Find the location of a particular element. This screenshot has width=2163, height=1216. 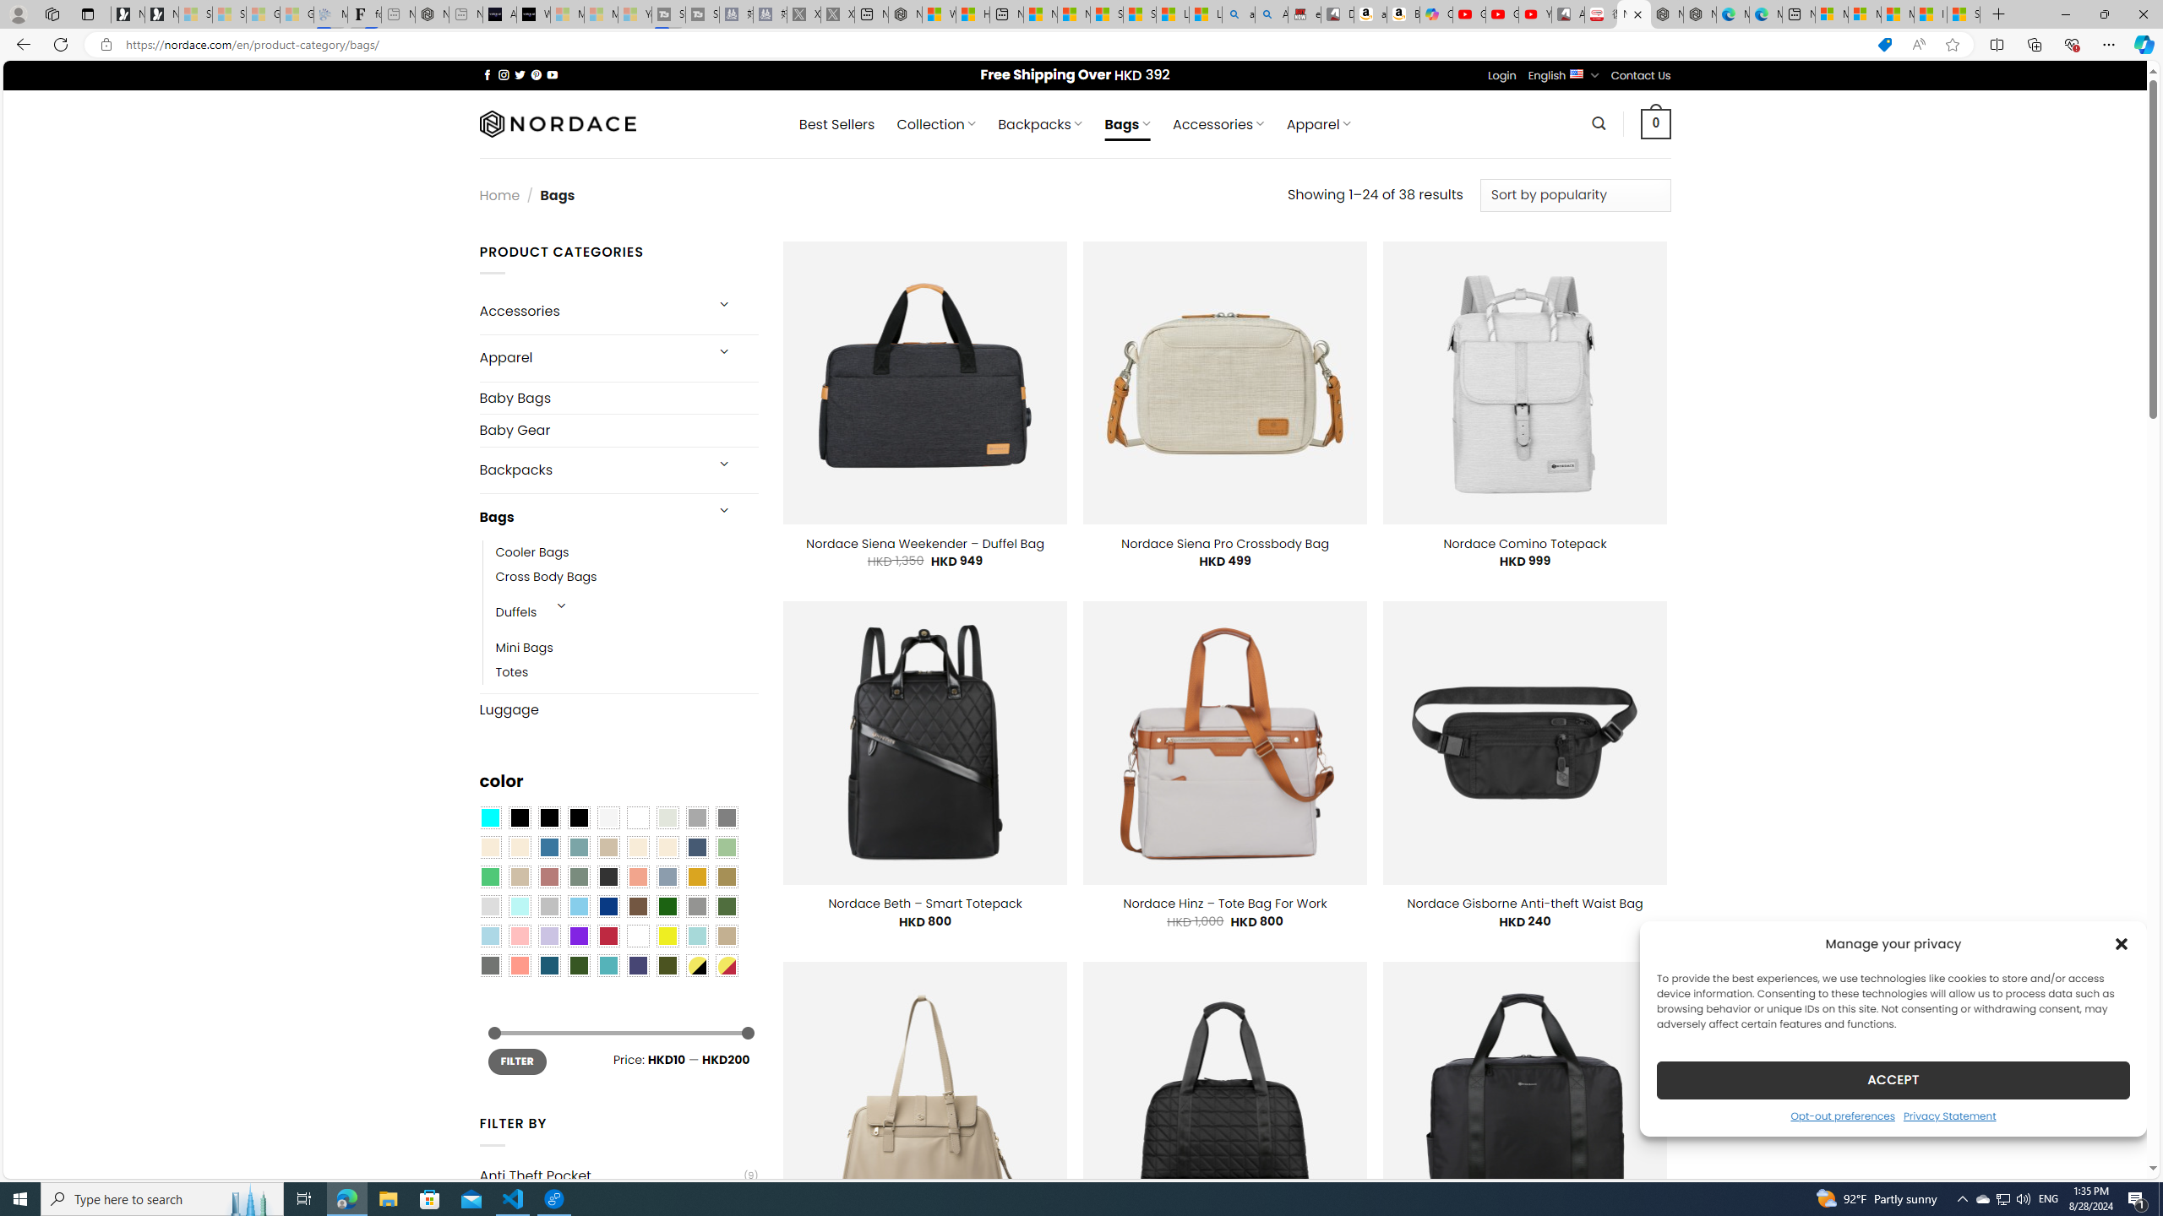

Kelp is located at coordinates (727, 877).